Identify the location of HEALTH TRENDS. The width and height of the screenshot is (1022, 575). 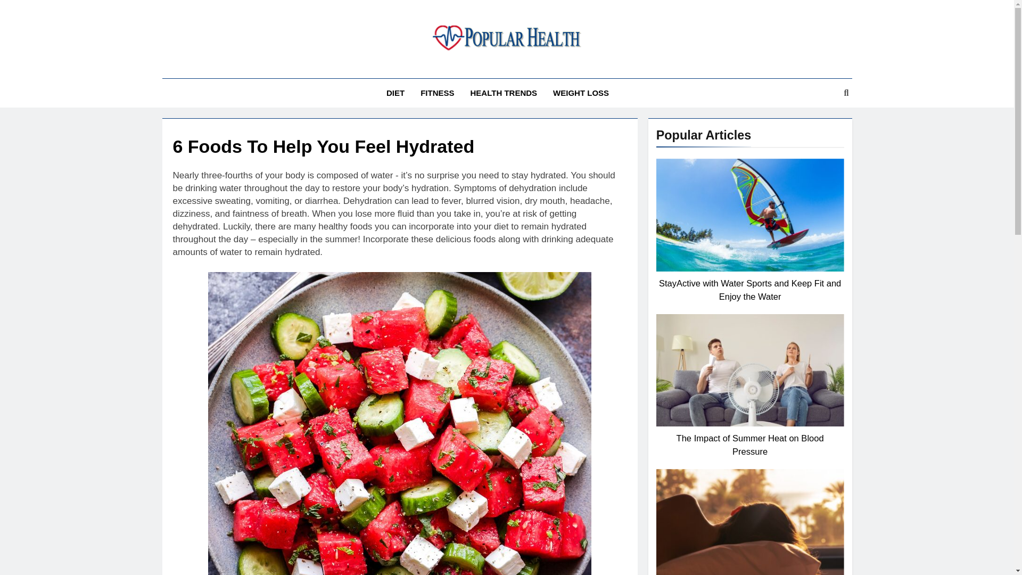
(504, 93).